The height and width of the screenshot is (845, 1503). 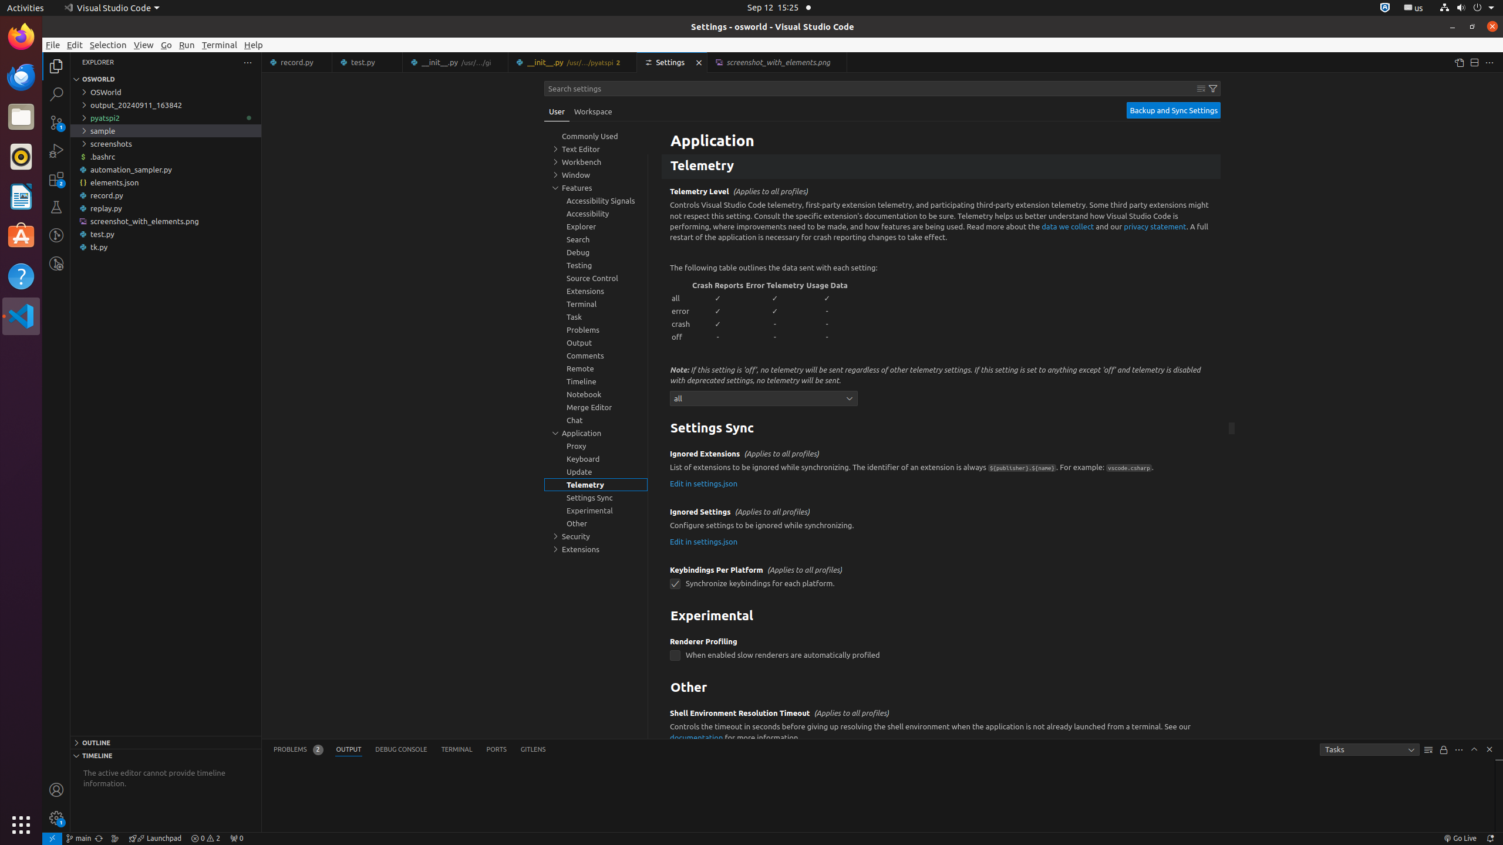 I want to click on User, so click(x=557, y=111).